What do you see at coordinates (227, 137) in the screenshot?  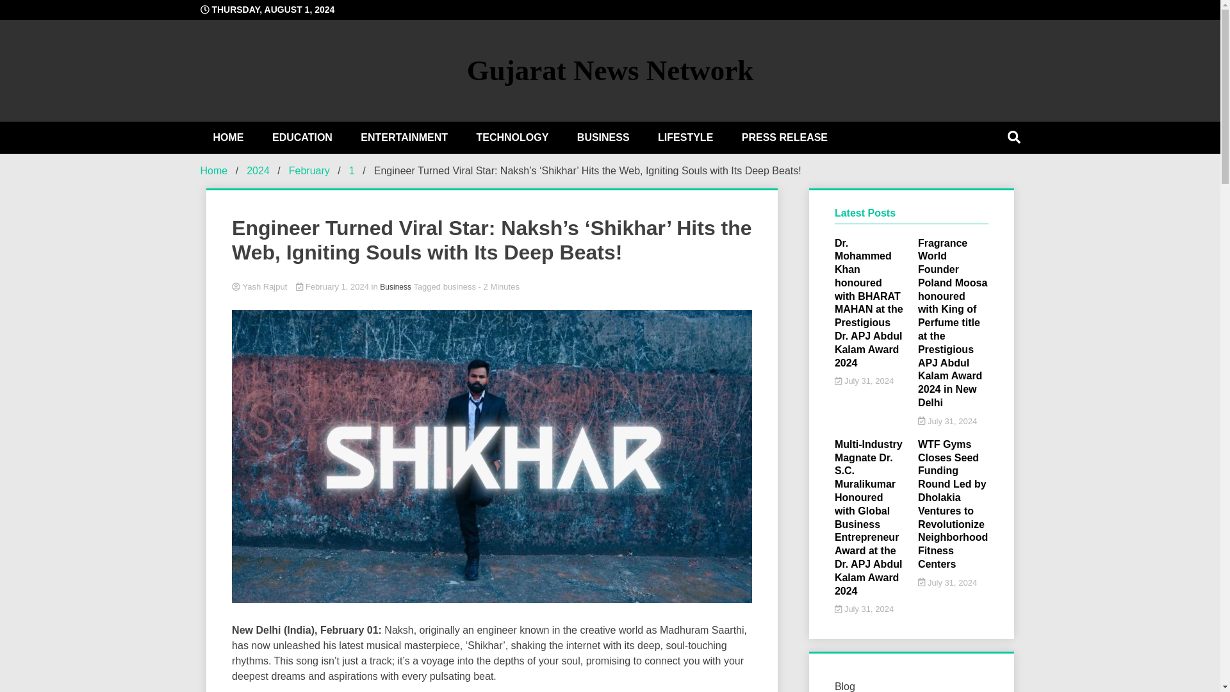 I see `HOME` at bounding box center [227, 137].